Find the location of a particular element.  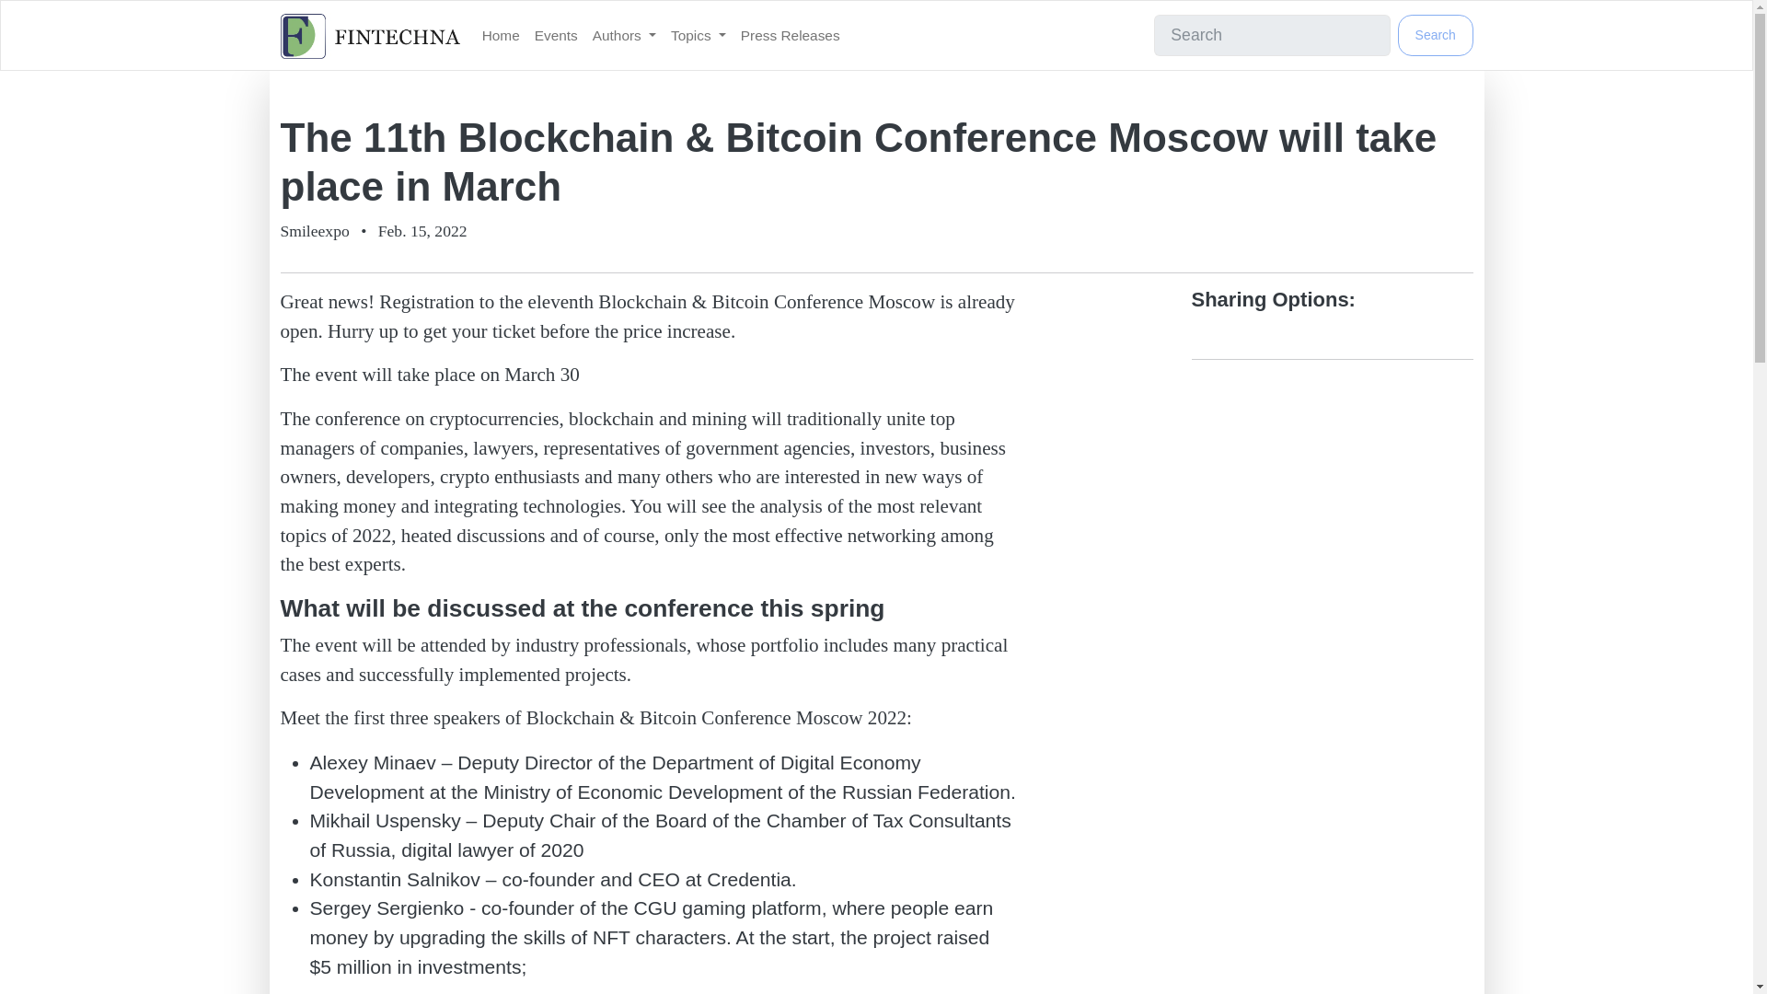

Authors is located at coordinates (624, 35).